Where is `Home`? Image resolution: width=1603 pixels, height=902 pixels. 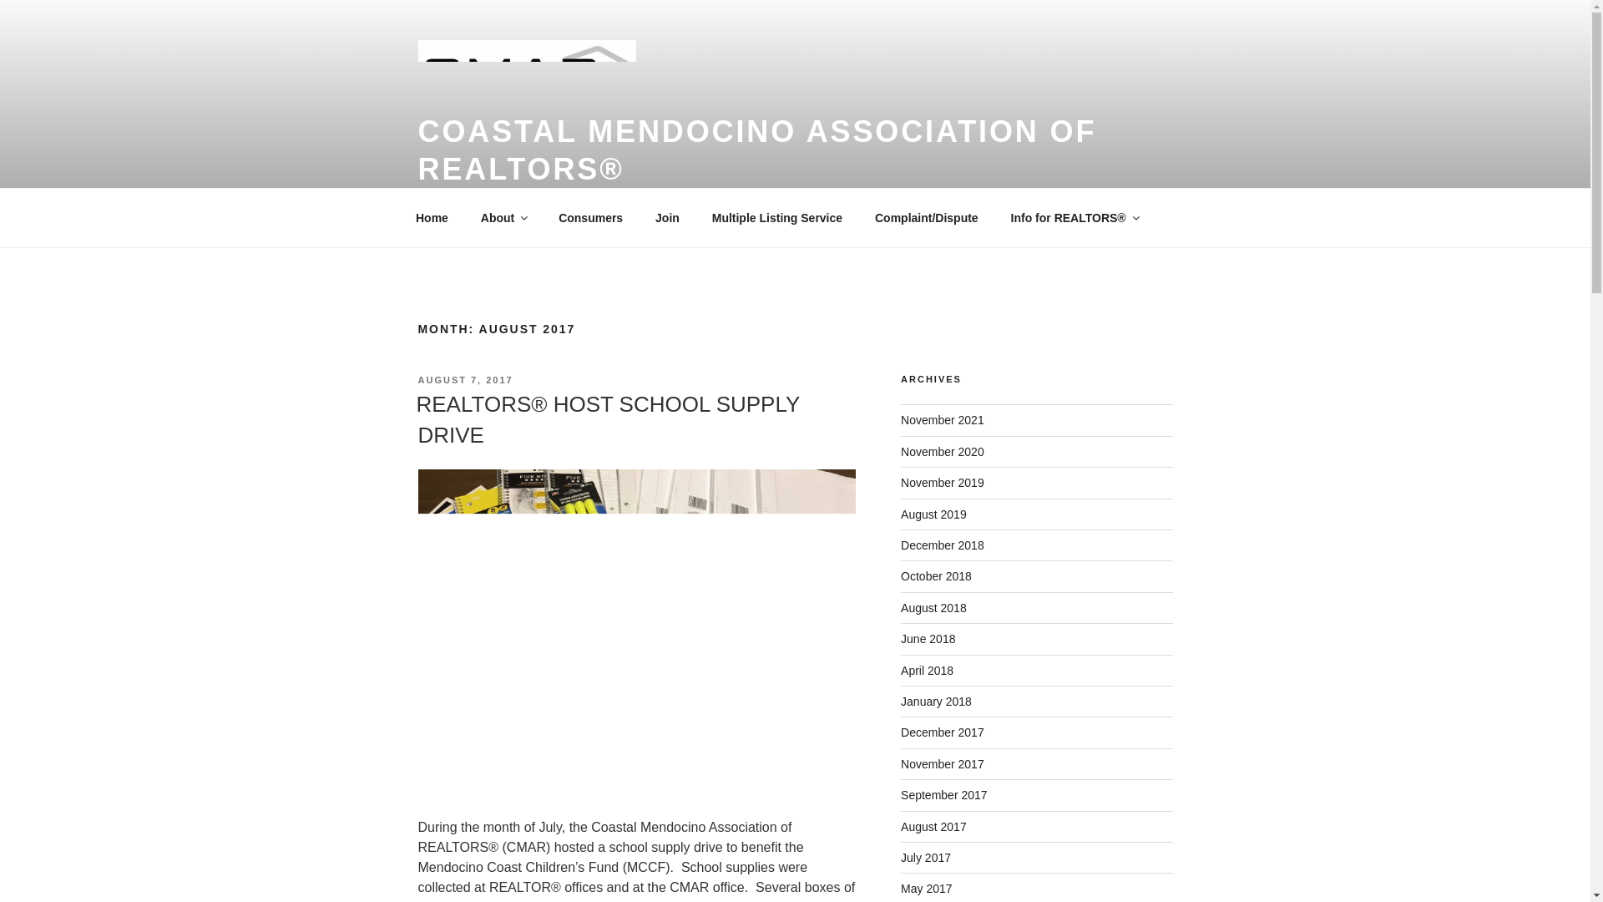
Home is located at coordinates (432, 217).